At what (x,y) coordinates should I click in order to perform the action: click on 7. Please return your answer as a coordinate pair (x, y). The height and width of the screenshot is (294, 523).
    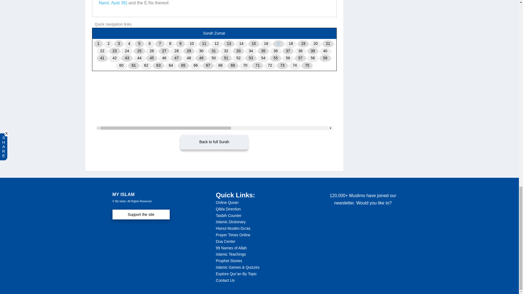
    Looking at the image, I should click on (160, 44).